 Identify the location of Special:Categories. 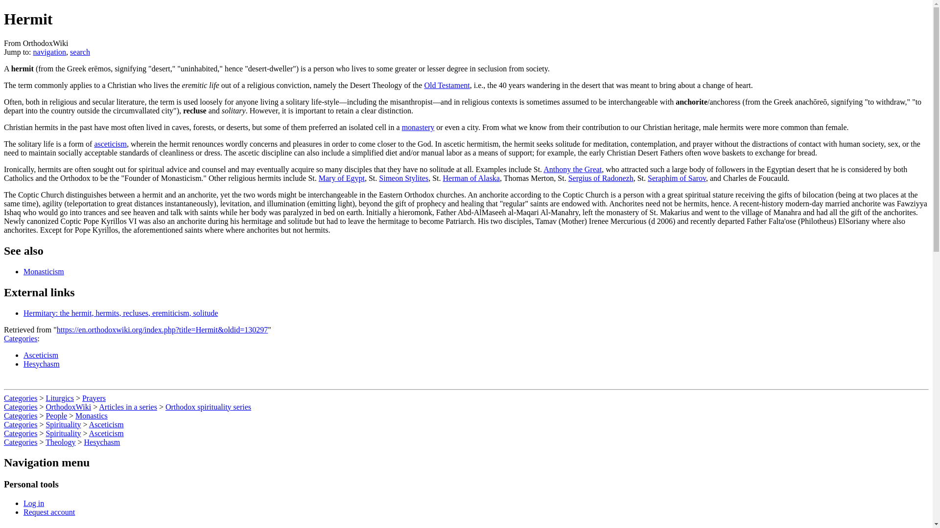
(21, 338).